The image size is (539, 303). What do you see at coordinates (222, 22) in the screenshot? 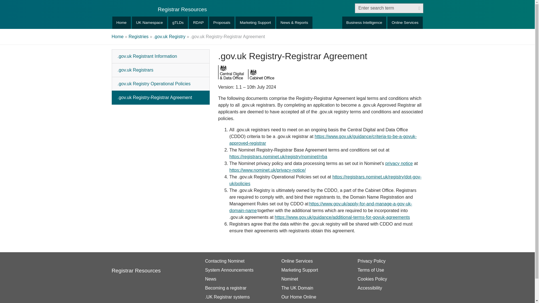
I see `Proposals` at bounding box center [222, 22].